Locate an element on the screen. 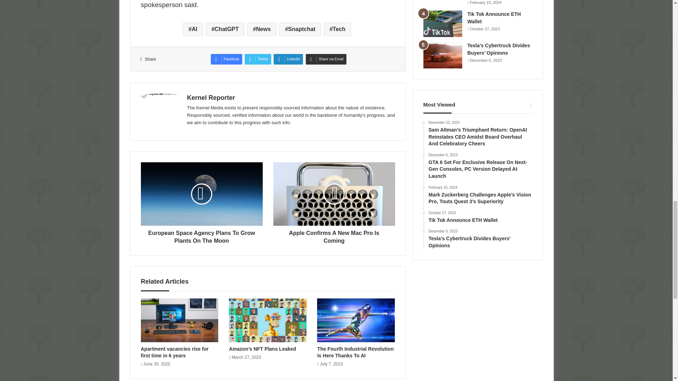  LinkedIn is located at coordinates (288, 59).